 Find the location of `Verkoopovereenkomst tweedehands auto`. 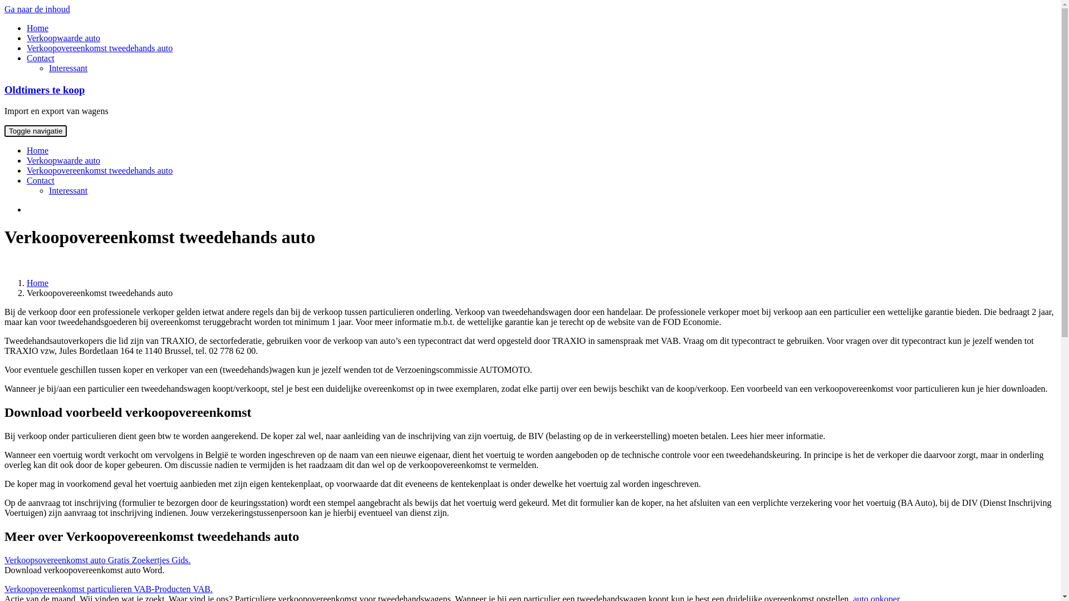

Verkoopovereenkomst tweedehands auto is located at coordinates (100, 48).